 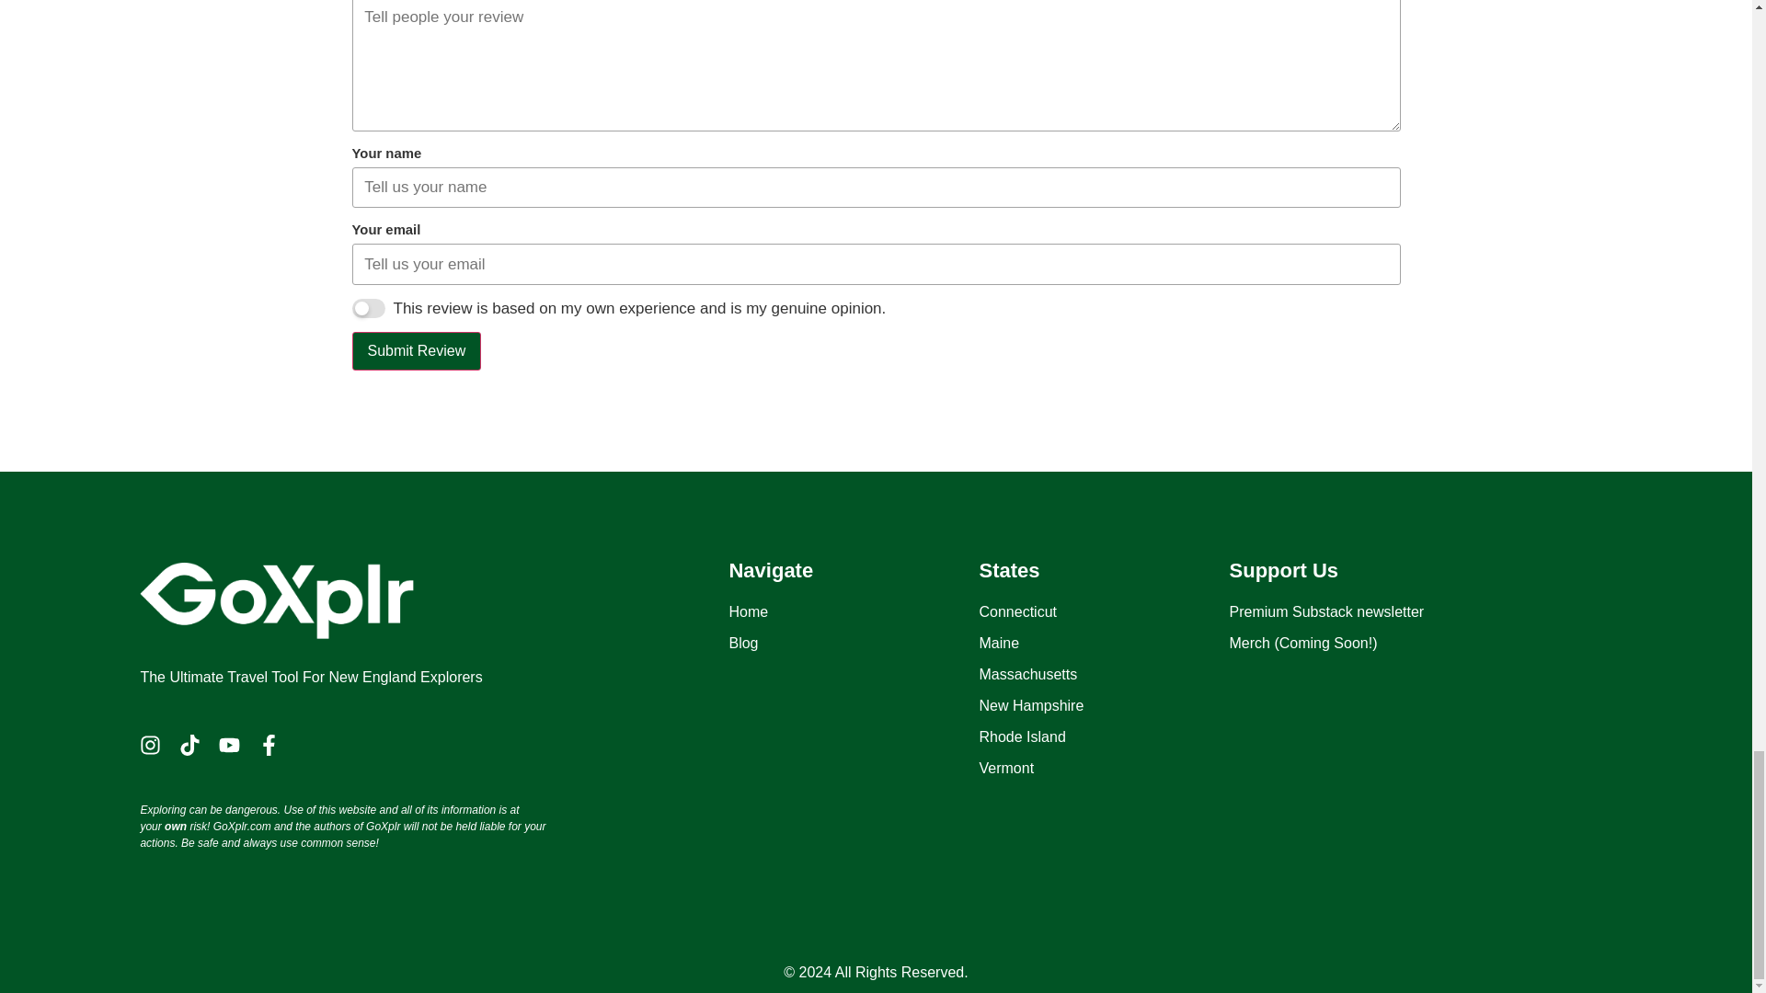 I want to click on New Hampshire, so click(x=1104, y=706).